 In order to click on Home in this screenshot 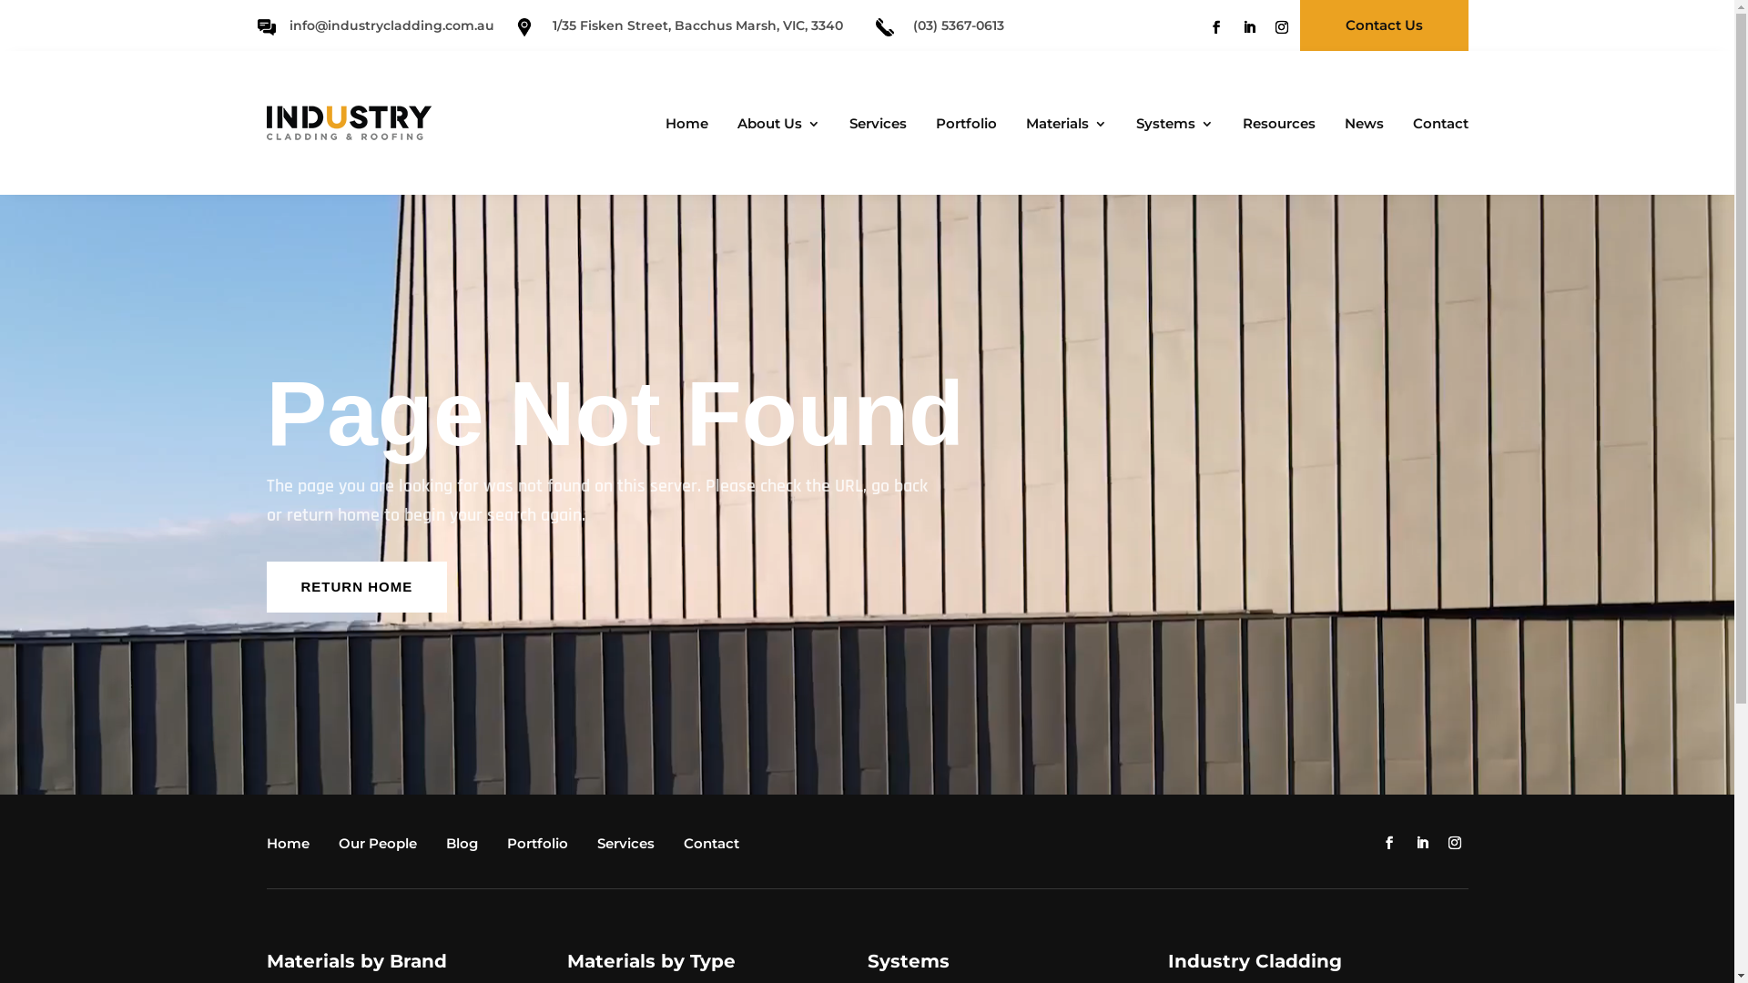, I will do `click(681, 127)`.